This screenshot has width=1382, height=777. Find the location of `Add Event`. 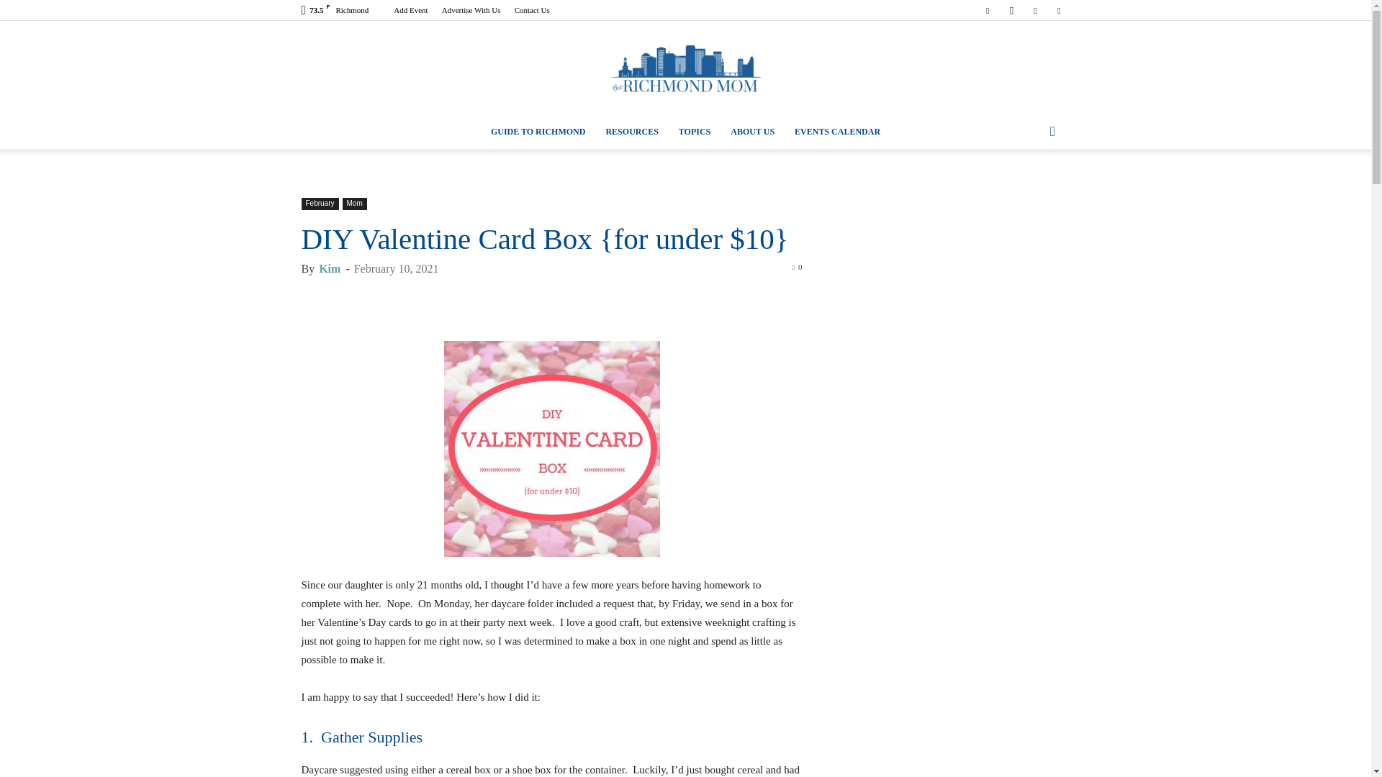

Add Event is located at coordinates (410, 10).